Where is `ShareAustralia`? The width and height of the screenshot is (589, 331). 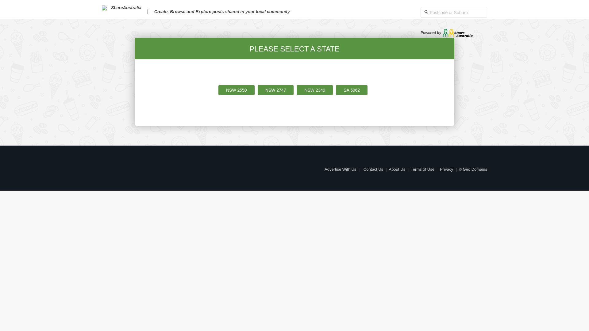 ShareAustralia is located at coordinates (121, 8).